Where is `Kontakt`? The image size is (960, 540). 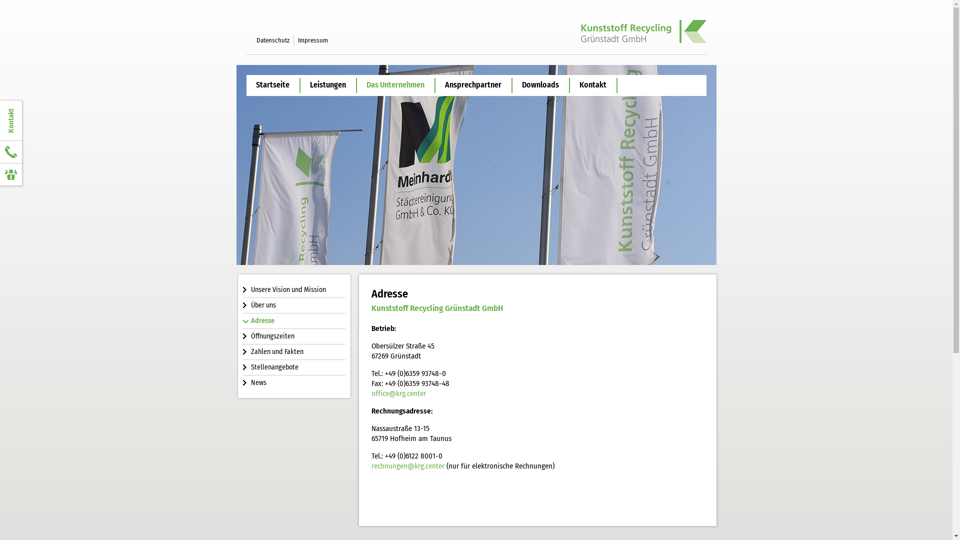 Kontakt is located at coordinates (593, 85).